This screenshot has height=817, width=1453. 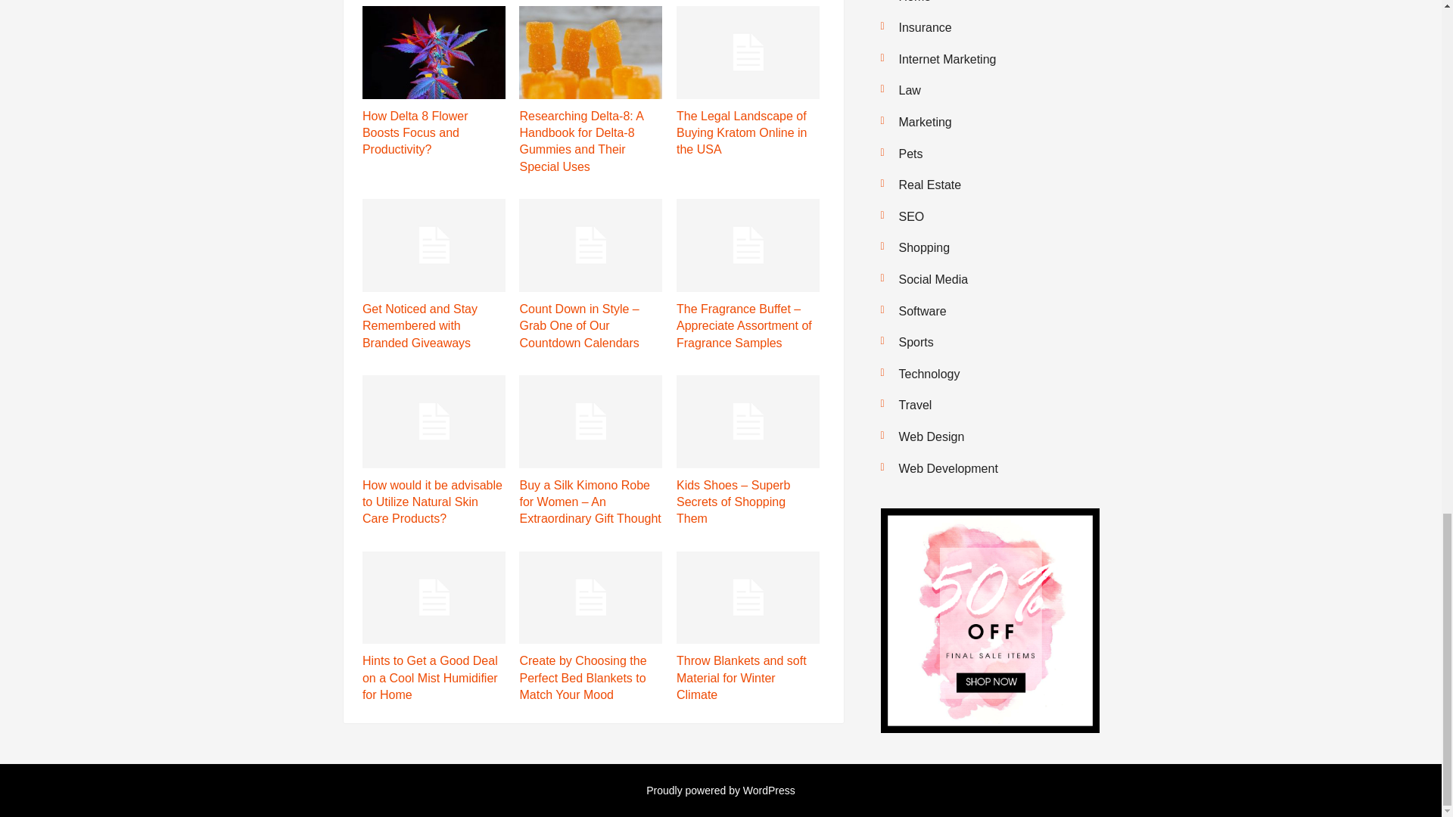 I want to click on Hints to Get a Good Deal on a Cool Mist Humidifier for Home, so click(x=430, y=678).